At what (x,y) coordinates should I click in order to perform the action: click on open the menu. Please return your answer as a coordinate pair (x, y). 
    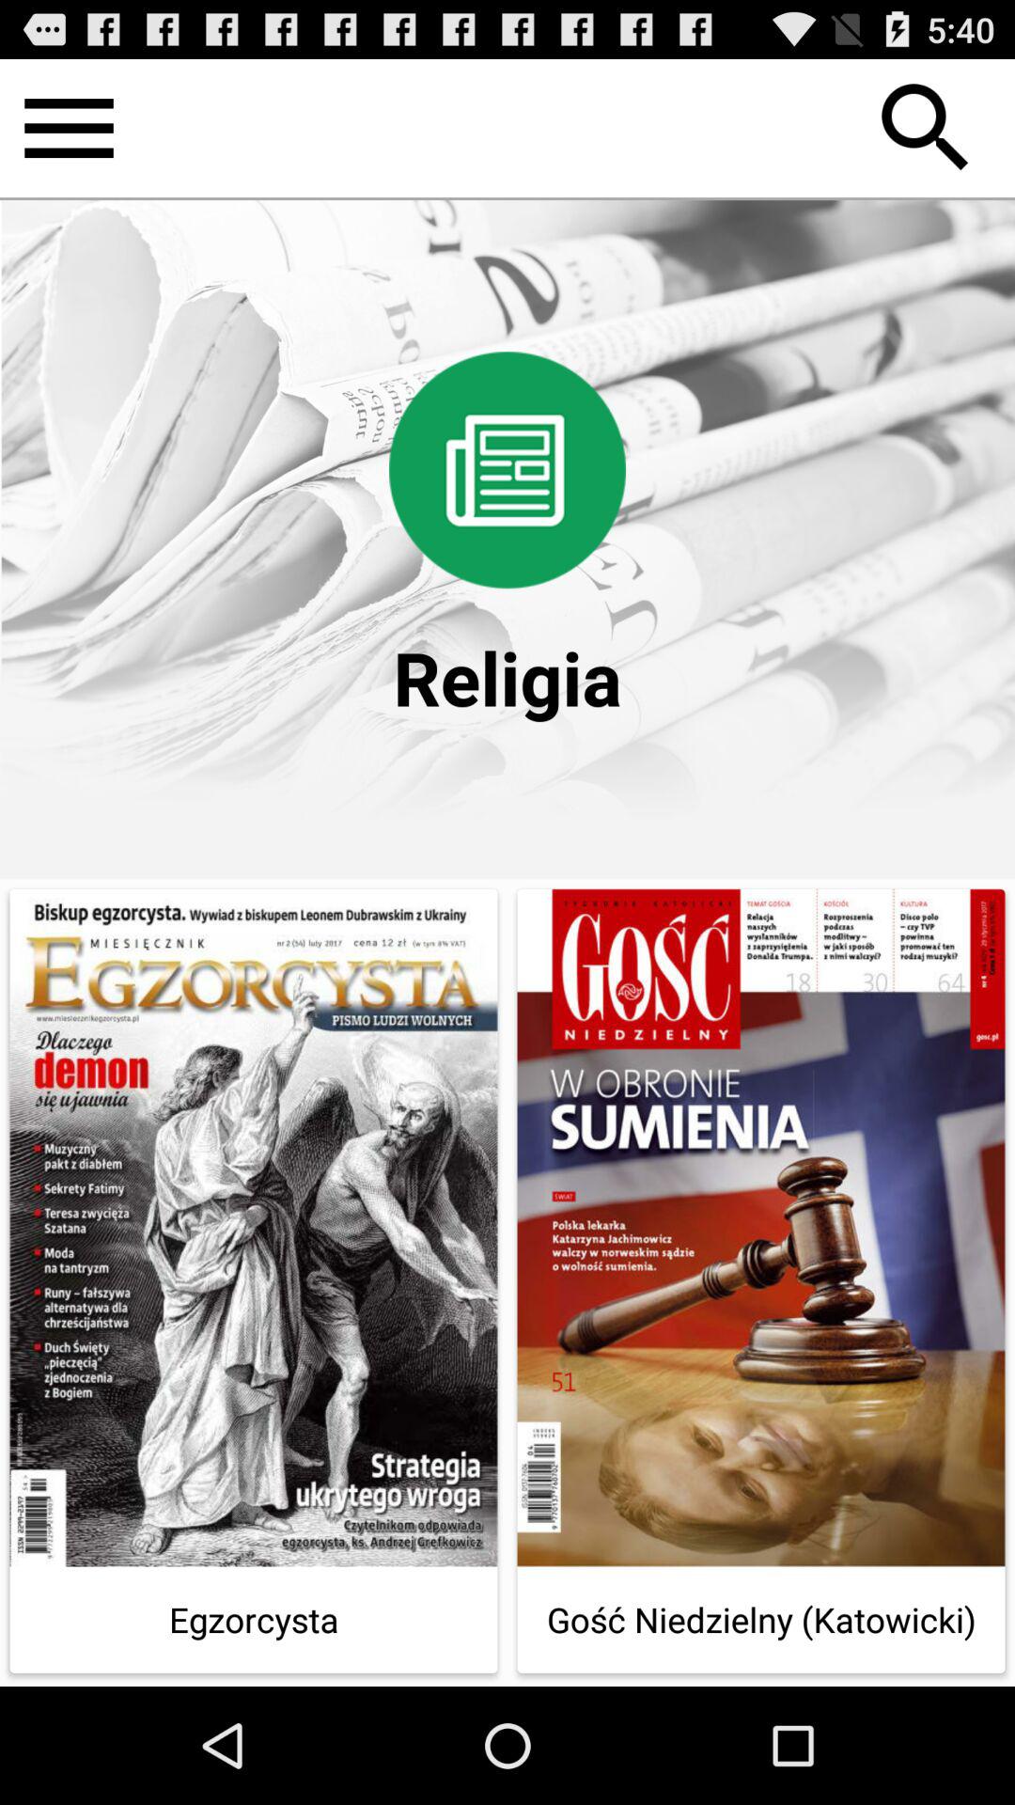
    Looking at the image, I should click on (70, 128).